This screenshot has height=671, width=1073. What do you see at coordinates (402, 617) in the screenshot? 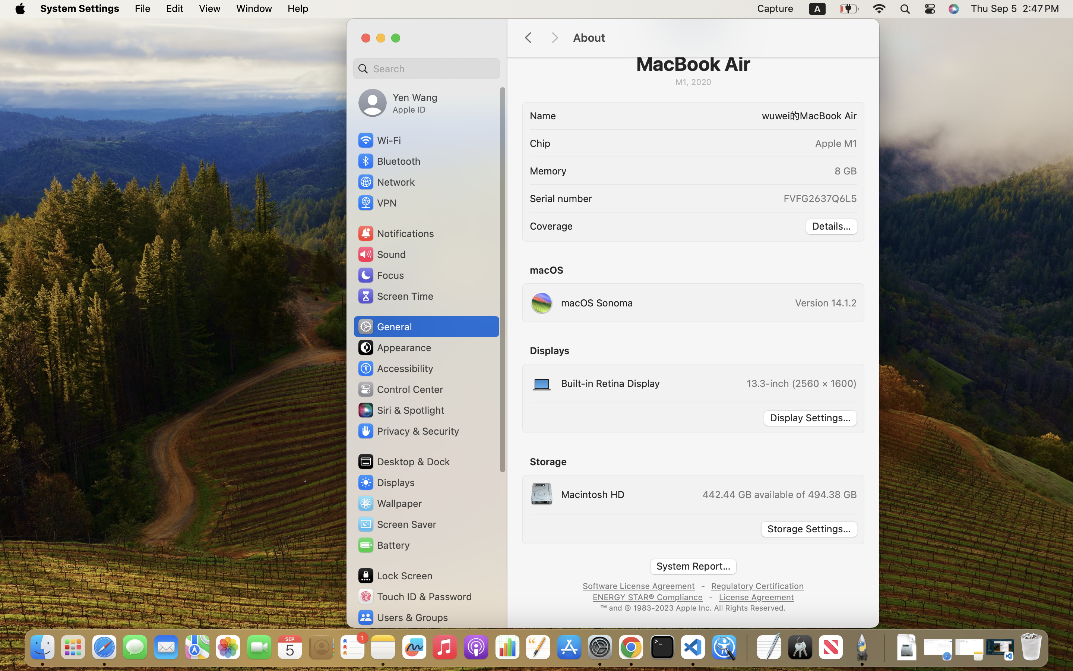
I see `Users & Groups` at bounding box center [402, 617].